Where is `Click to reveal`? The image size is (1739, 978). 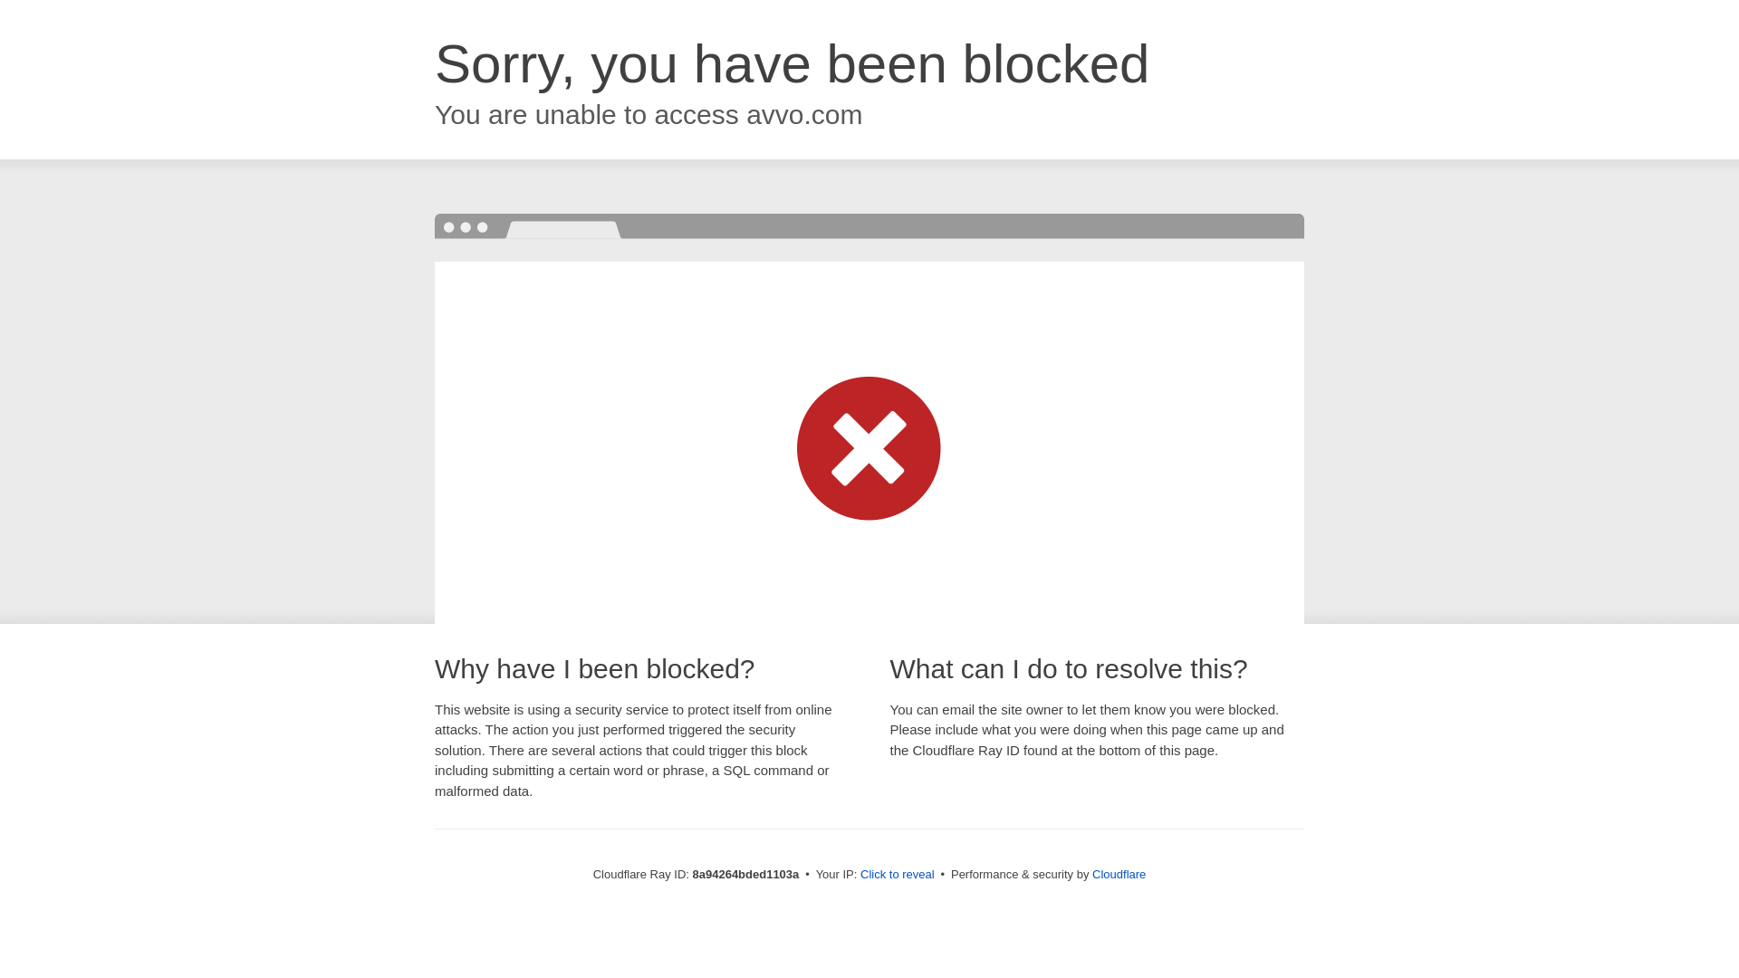 Click to reveal is located at coordinates (898, 875).